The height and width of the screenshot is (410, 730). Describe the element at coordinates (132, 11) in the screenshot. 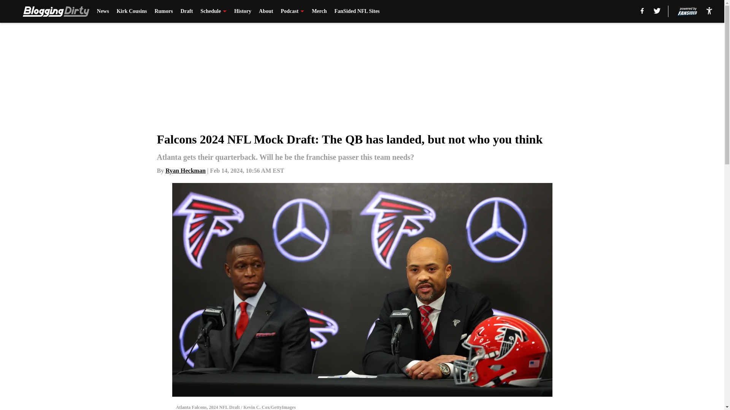

I see `Kirk Cousins` at that location.